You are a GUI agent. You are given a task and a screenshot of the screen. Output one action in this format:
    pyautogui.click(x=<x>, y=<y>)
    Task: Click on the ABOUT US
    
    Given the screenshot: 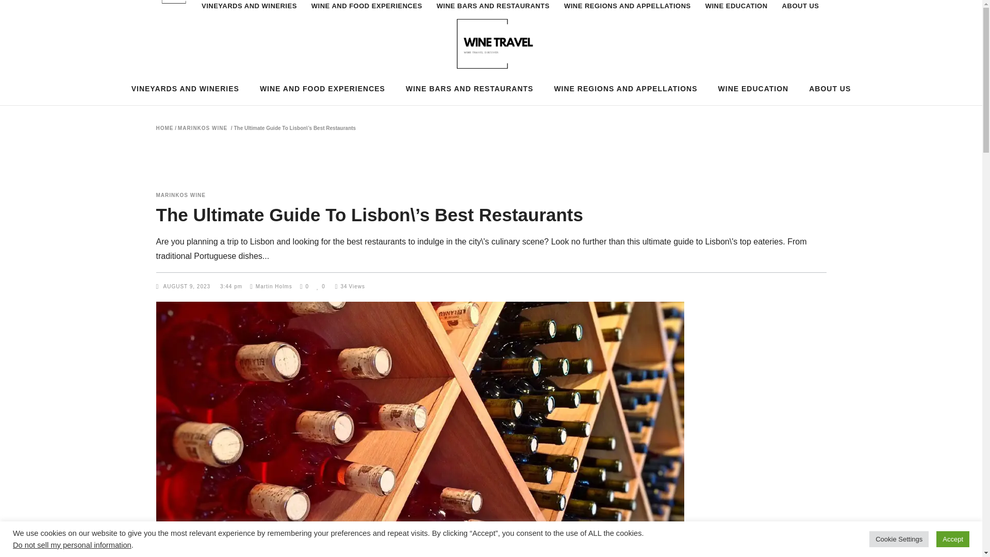 What is the action you would take?
    pyautogui.click(x=830, y=89)
    